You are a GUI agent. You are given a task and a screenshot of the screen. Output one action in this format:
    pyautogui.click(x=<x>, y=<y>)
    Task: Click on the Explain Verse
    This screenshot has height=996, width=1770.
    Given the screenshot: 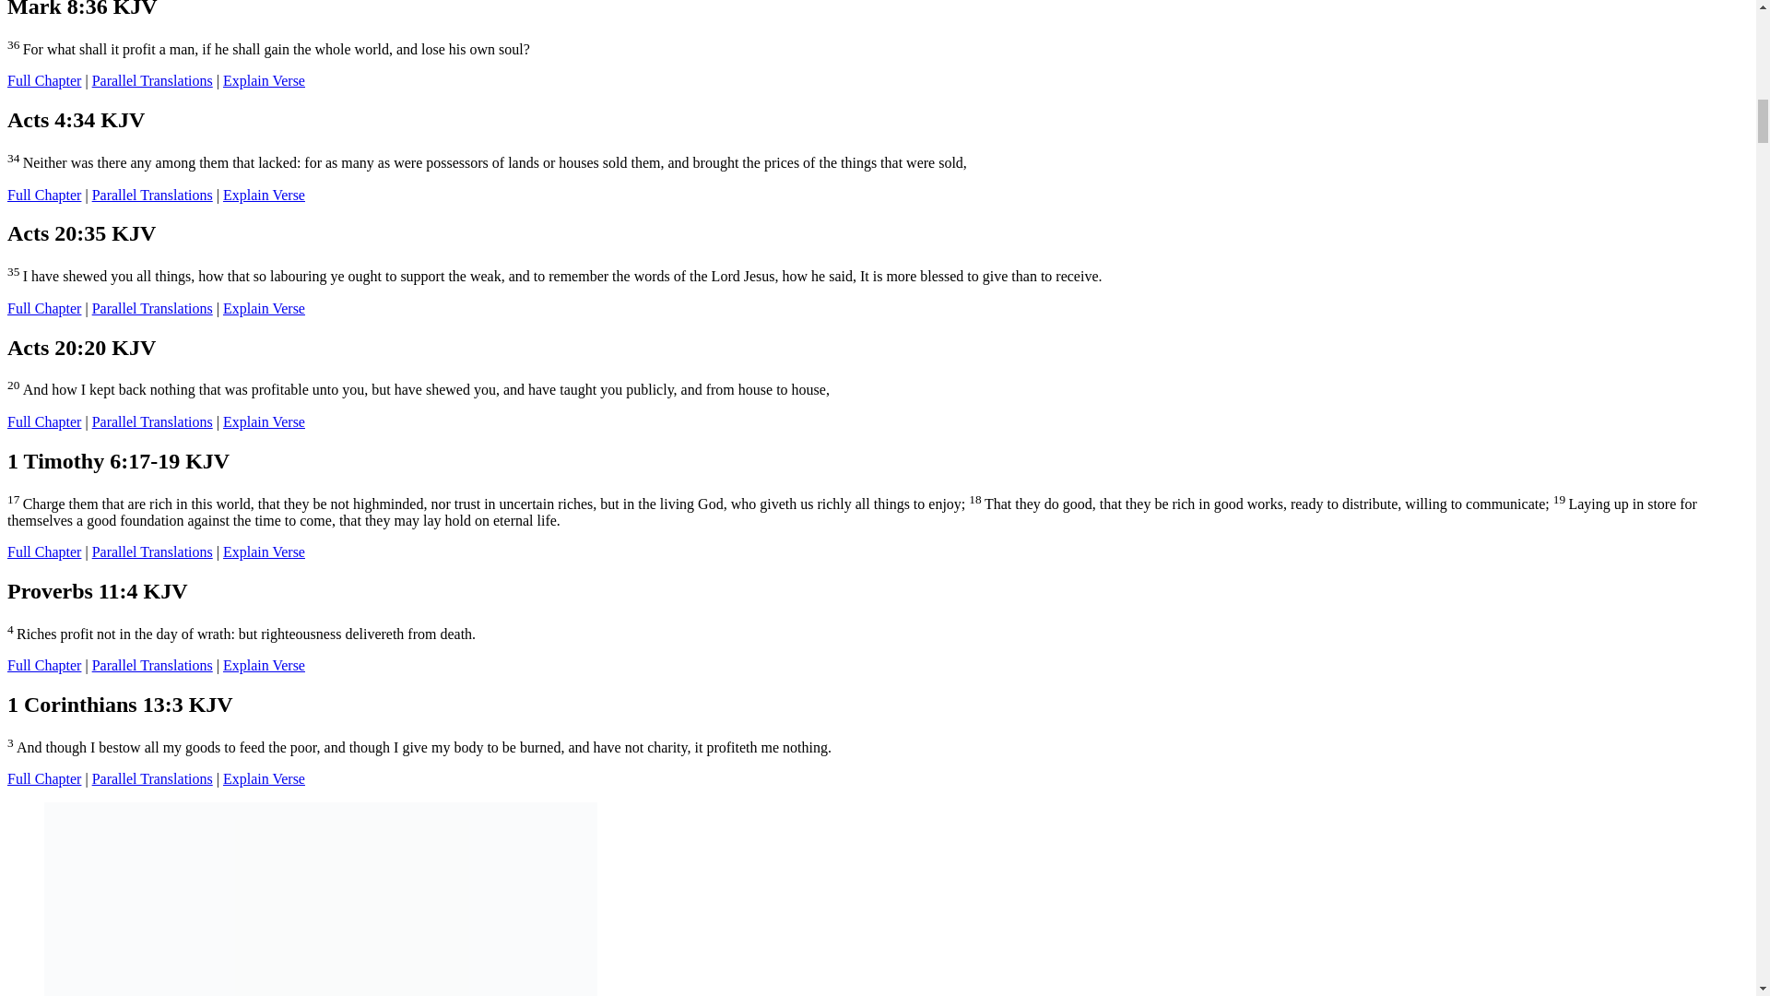 What is the action you would take?
    pyautogui.click(x=264, y=421)
    